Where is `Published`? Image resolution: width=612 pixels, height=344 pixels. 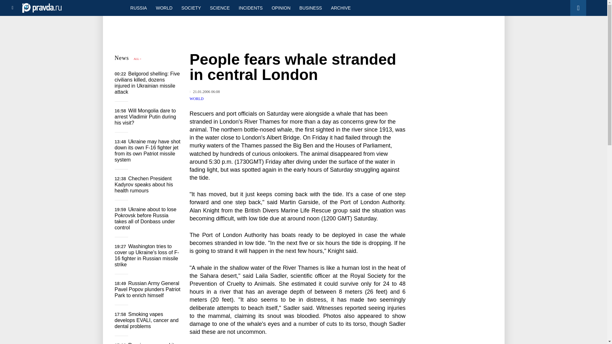 Published is located at coordinates (205, 92).